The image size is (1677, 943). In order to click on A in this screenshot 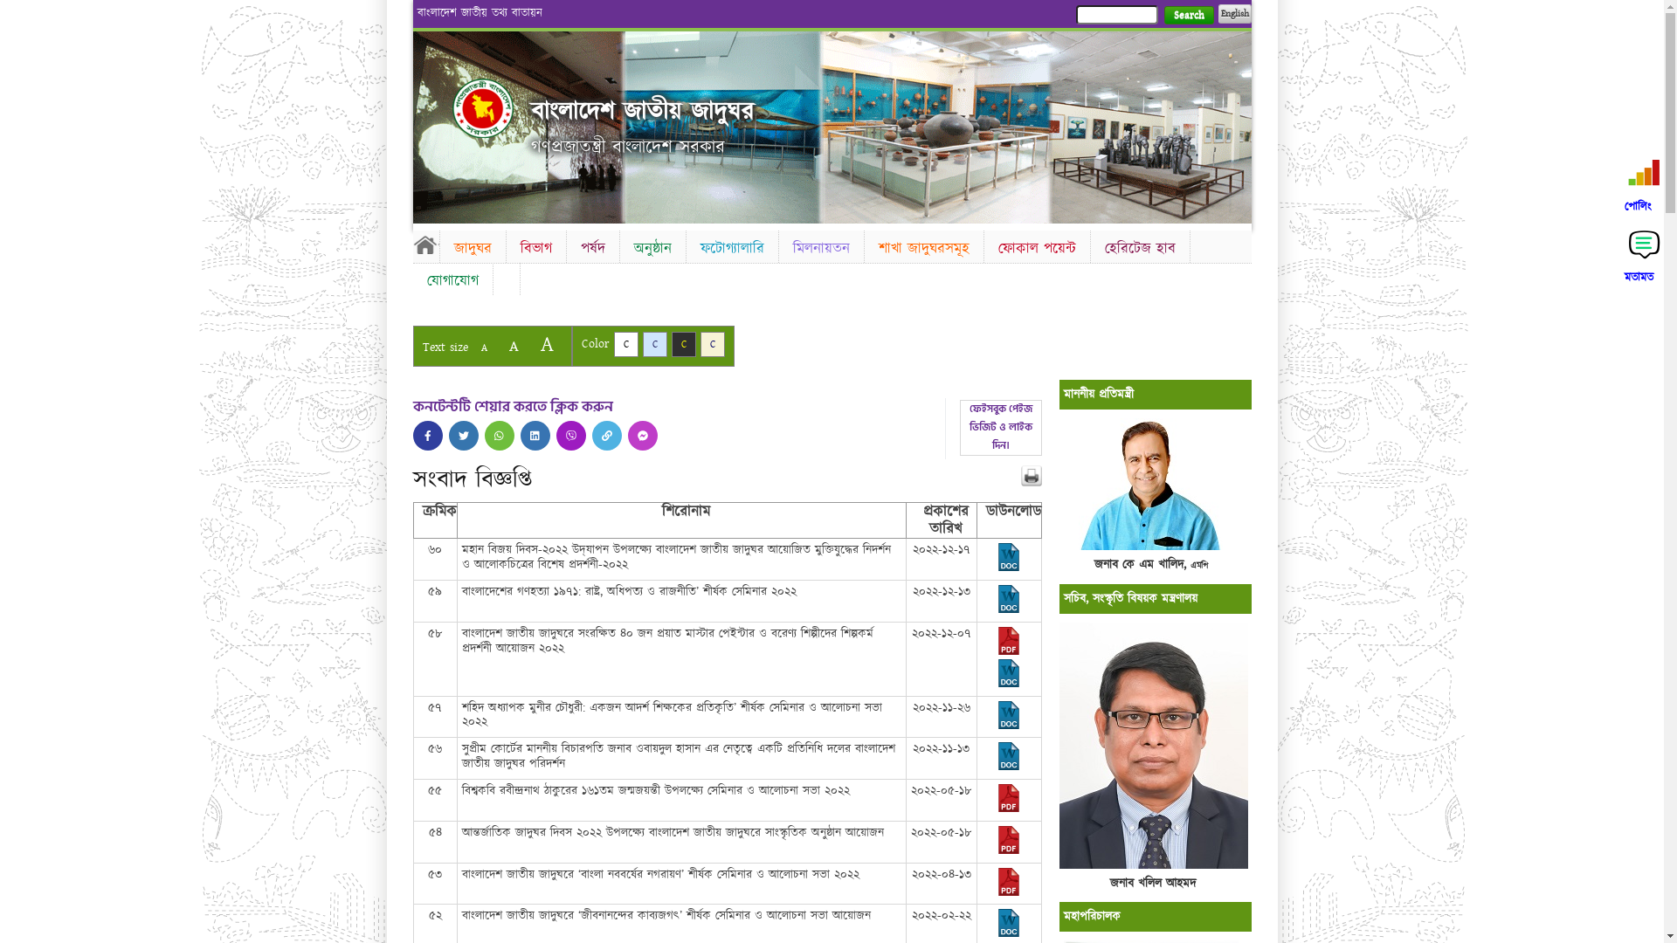, I will do `click(484, 348)`.